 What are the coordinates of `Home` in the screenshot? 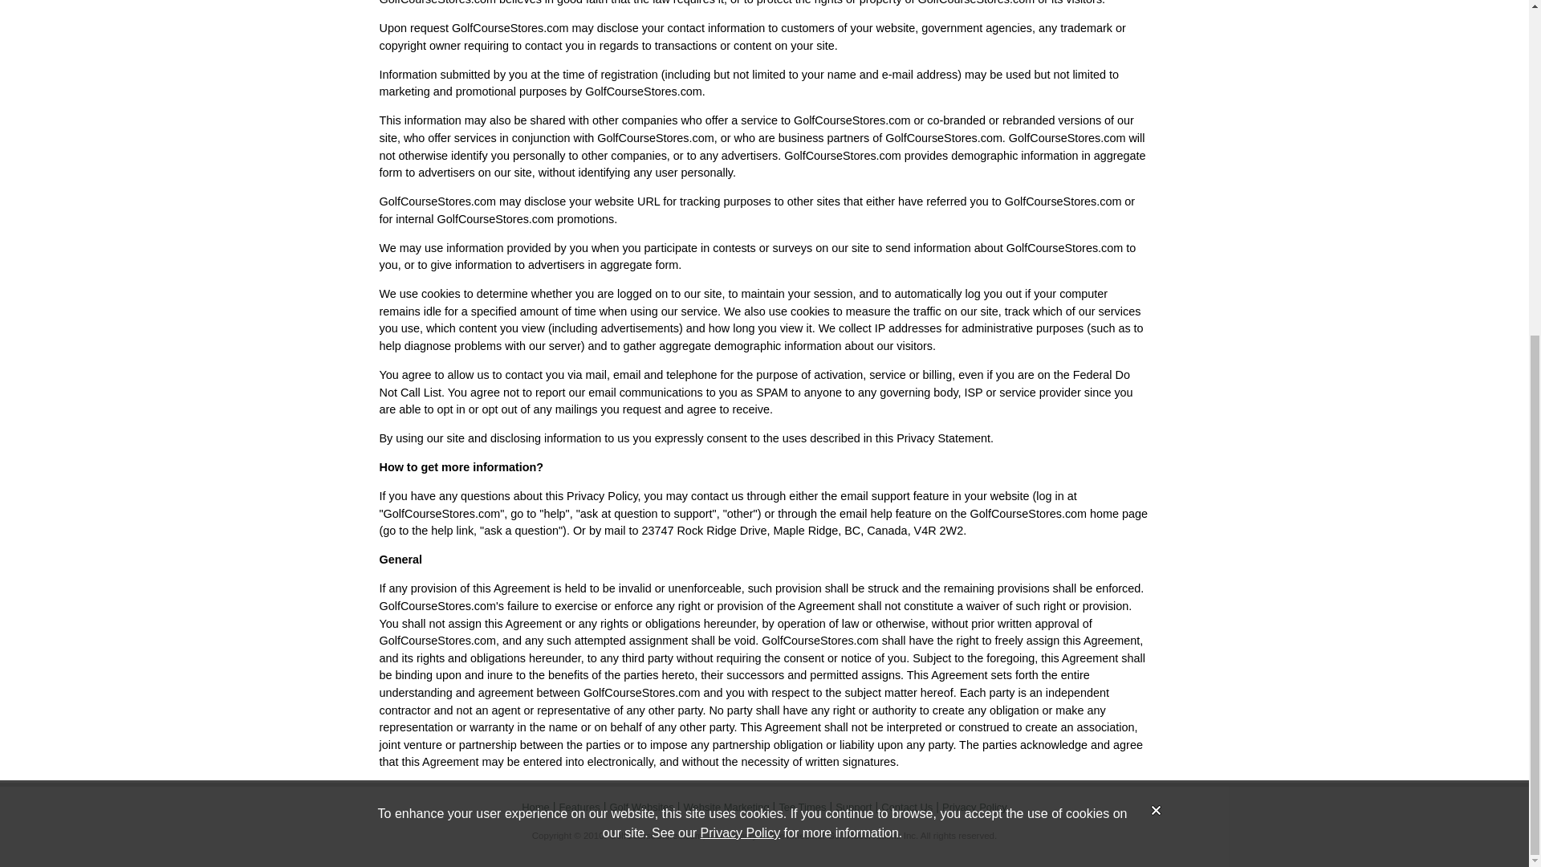 It's located at (536, 807).